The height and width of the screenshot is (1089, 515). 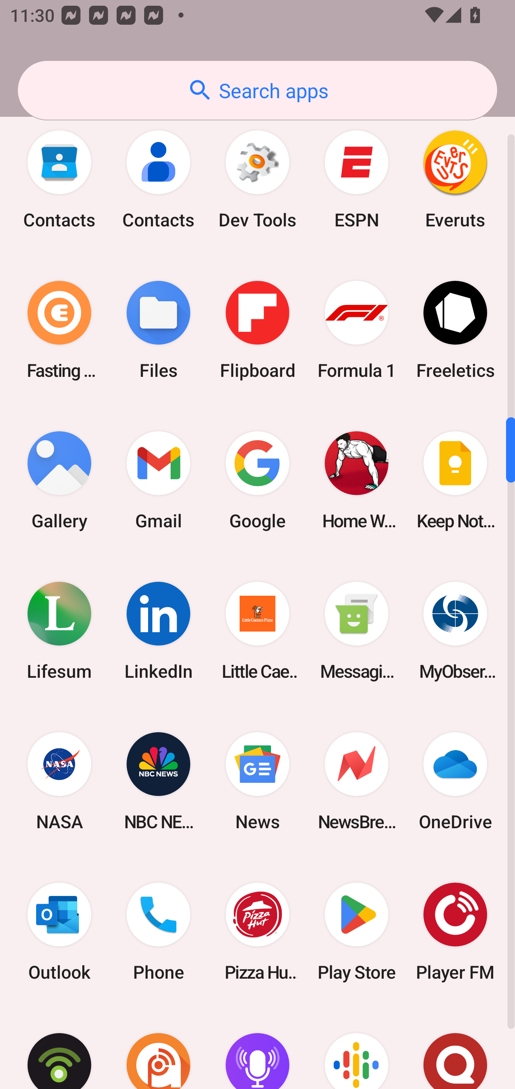 I want to click on Freeletics, so click(x=455, y=330).